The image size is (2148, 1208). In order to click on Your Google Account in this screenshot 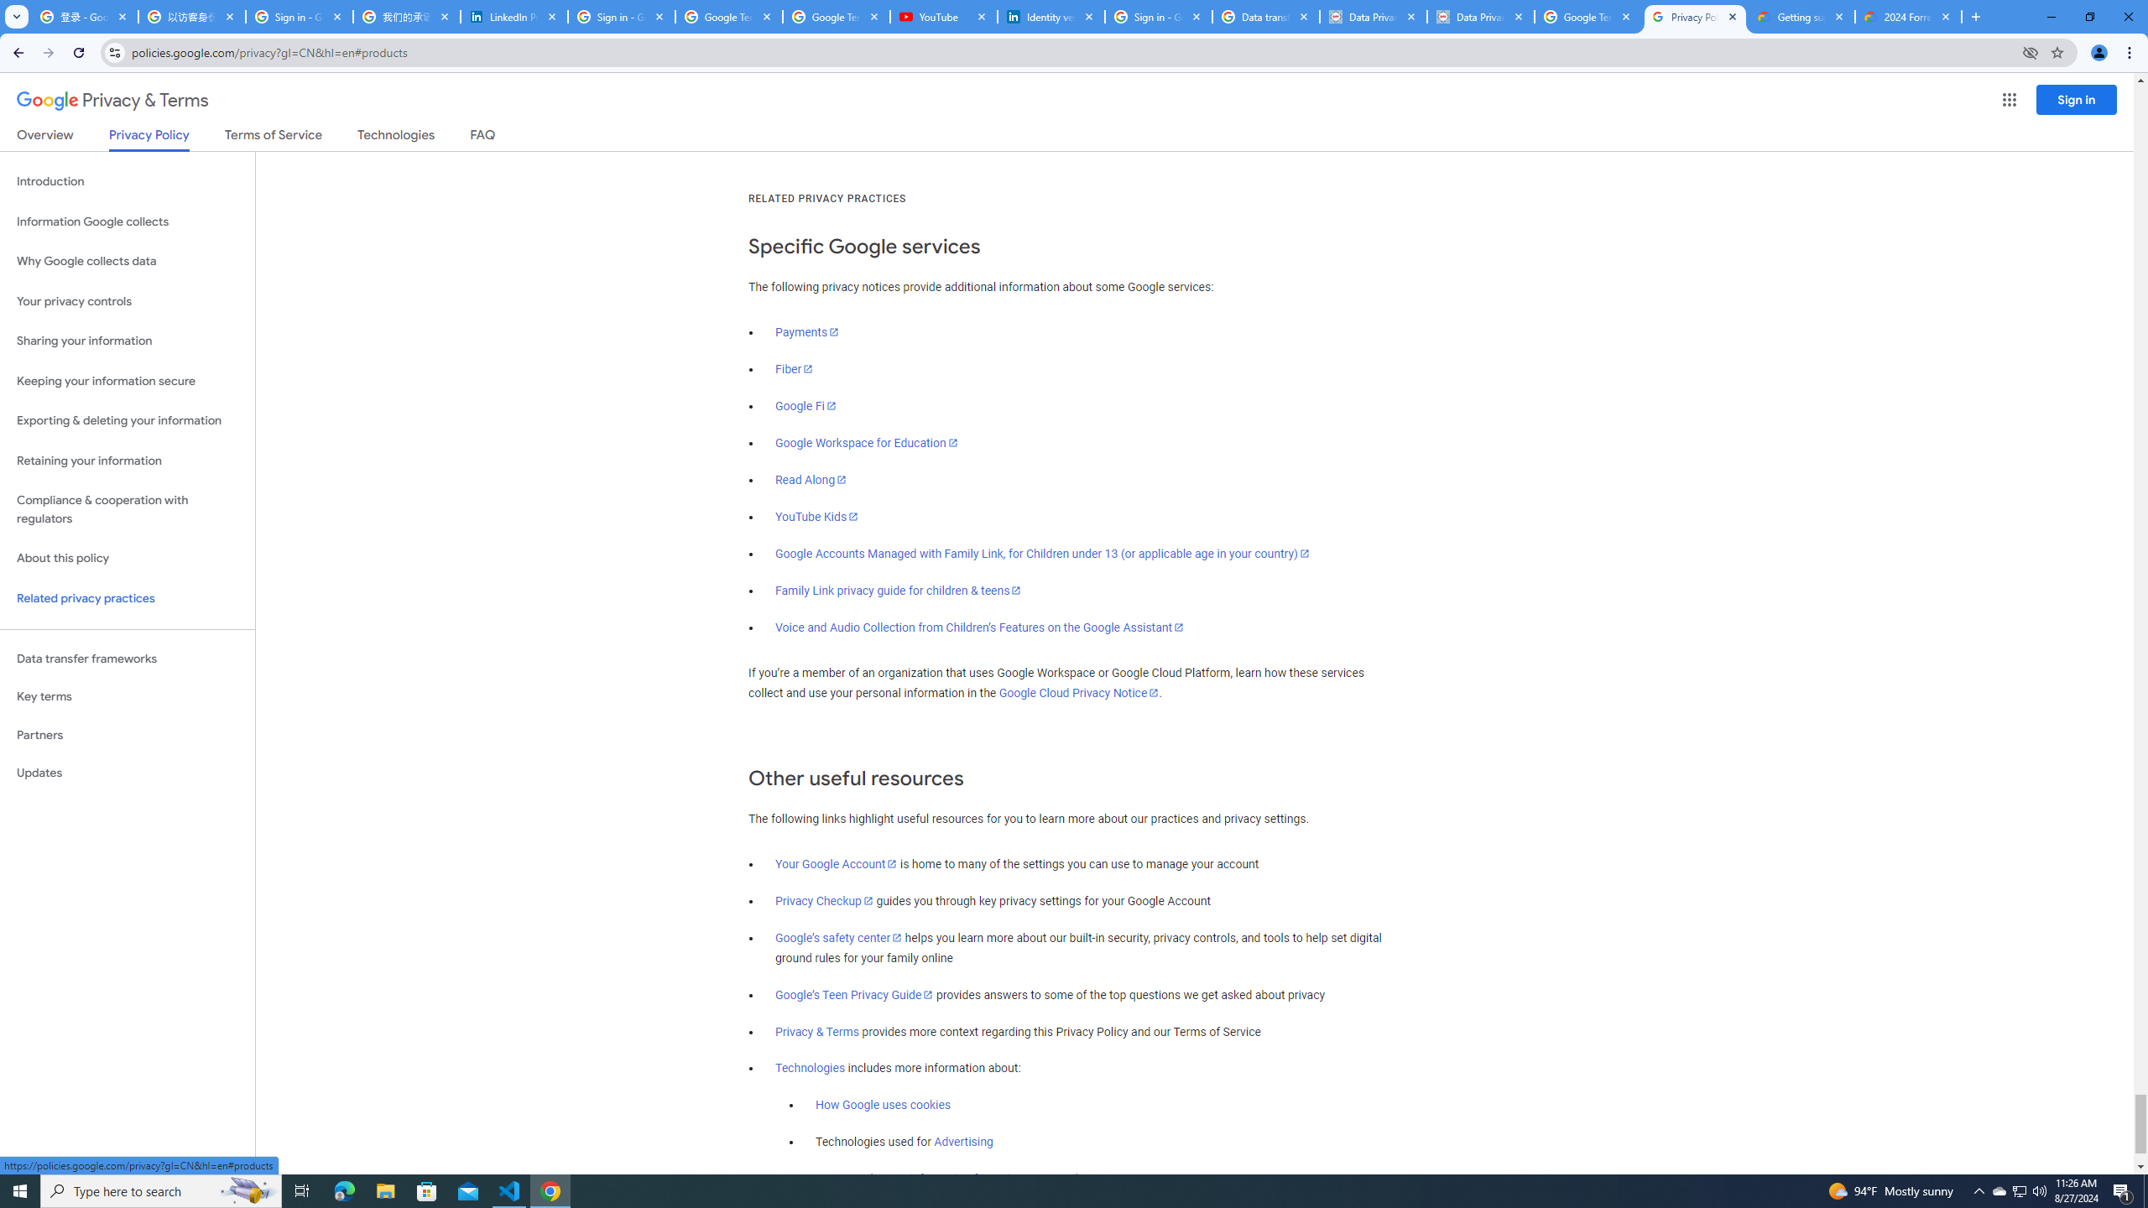, I will do `click(837, 864)`.